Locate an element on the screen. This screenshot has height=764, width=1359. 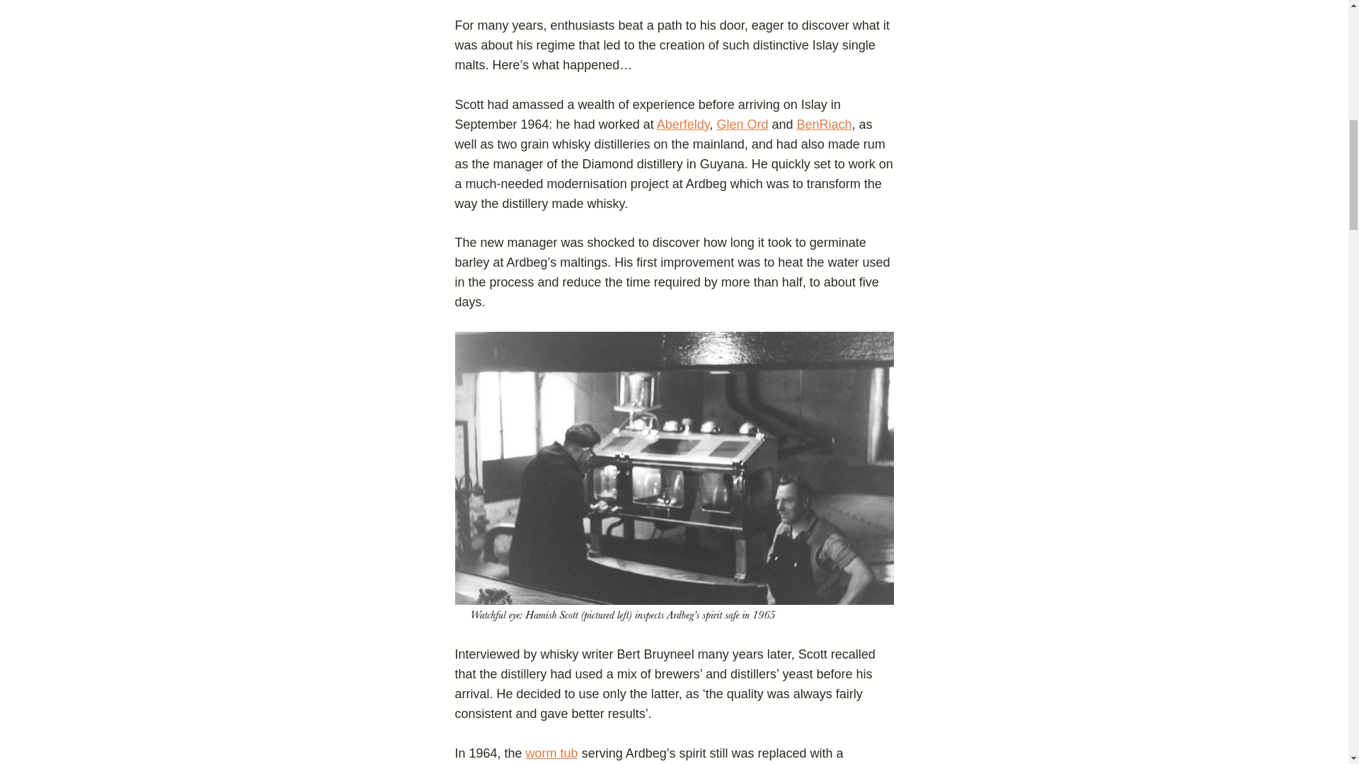
worm tub is located at coordinates (552, 753).